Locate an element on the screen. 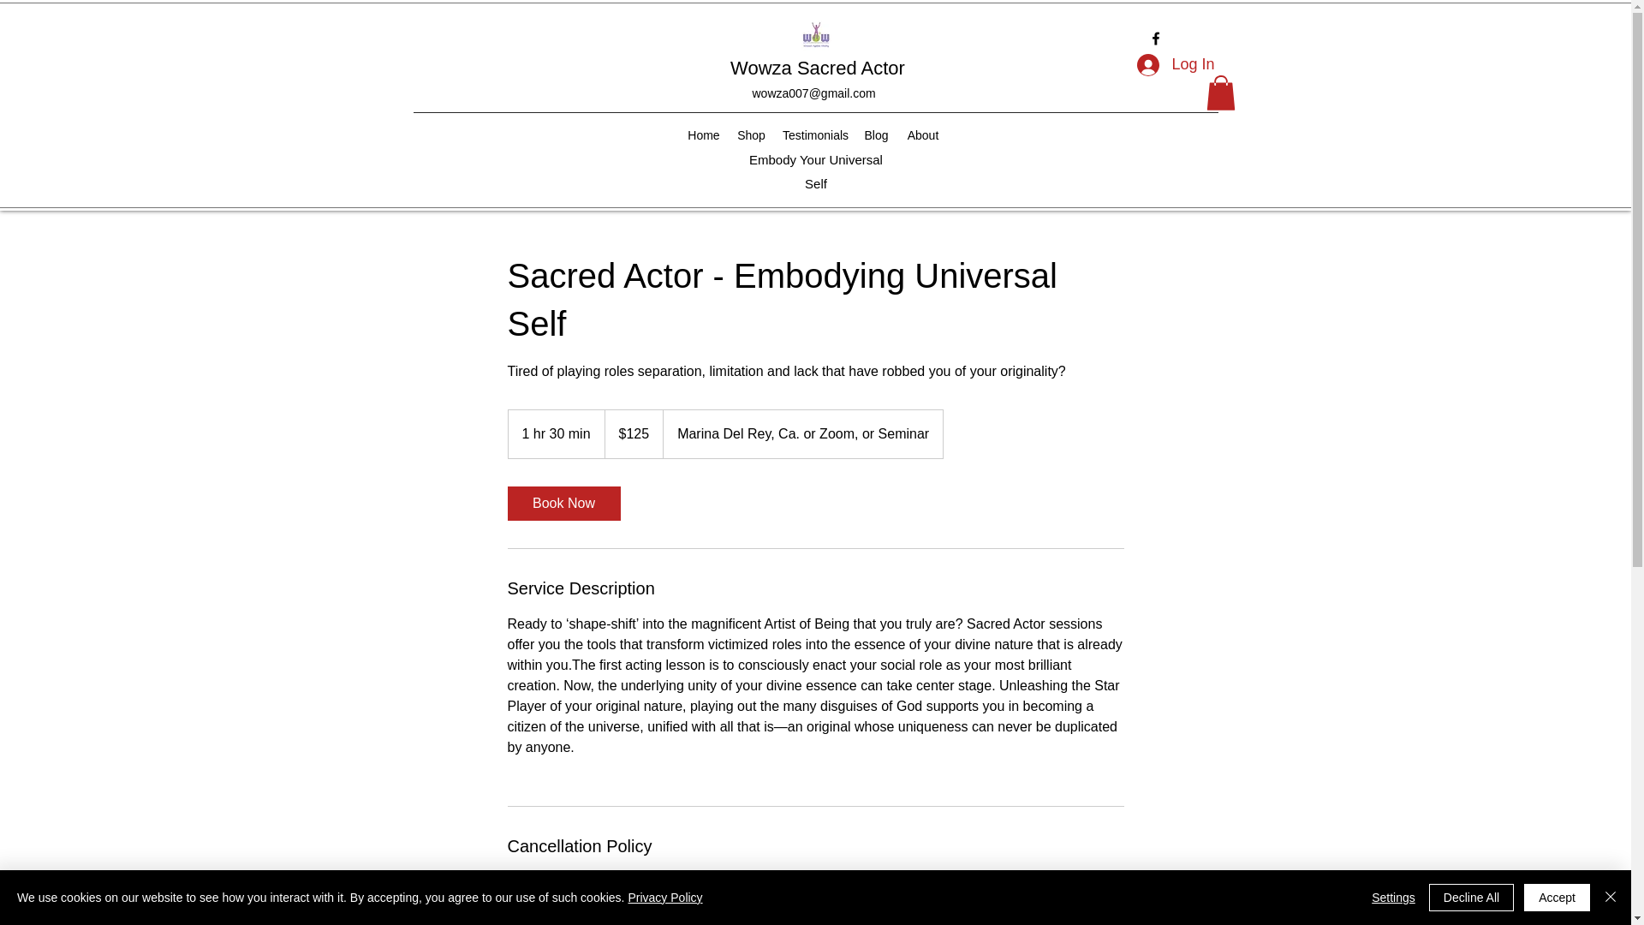 This screenshot has width=1644, height=925. Book Now is located at coordinates (563, 504).